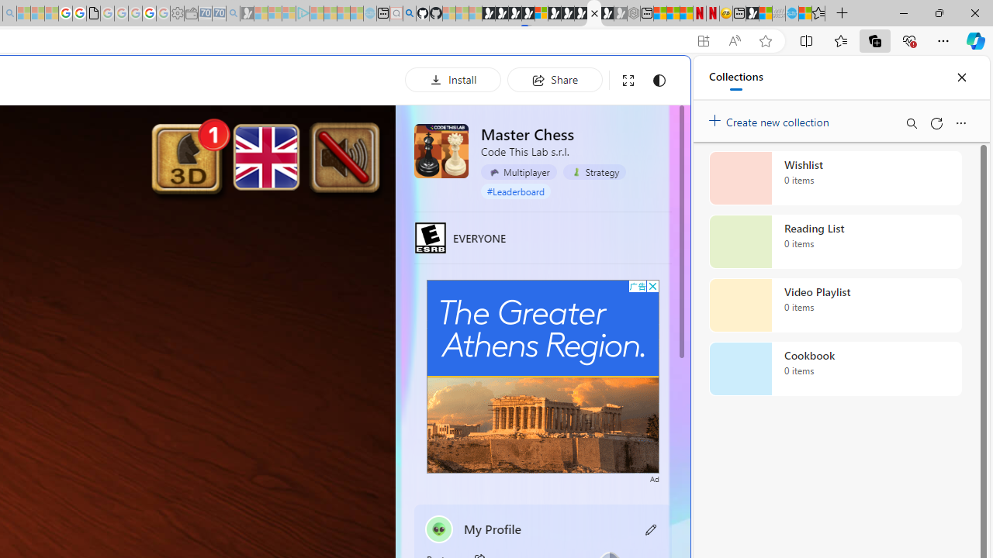 This screenshot has width=993, height=558. Describe the element at coordinates (214, 206) in the screenshot. I see `Tabs you've opened` at that location.